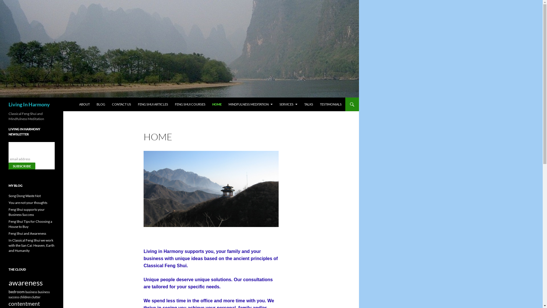  Describe the element at coordinates (217, 104) in the screenshot. I see `HOME` at that location.